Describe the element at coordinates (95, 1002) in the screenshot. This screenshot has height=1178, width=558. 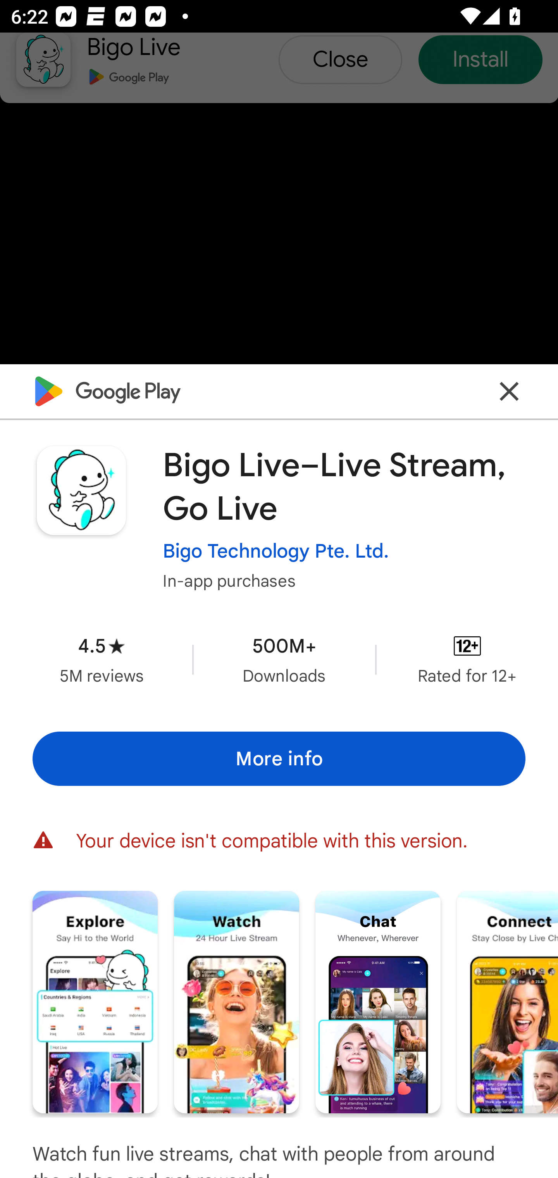
I see `Screenshot "1" of "8"` at that location.